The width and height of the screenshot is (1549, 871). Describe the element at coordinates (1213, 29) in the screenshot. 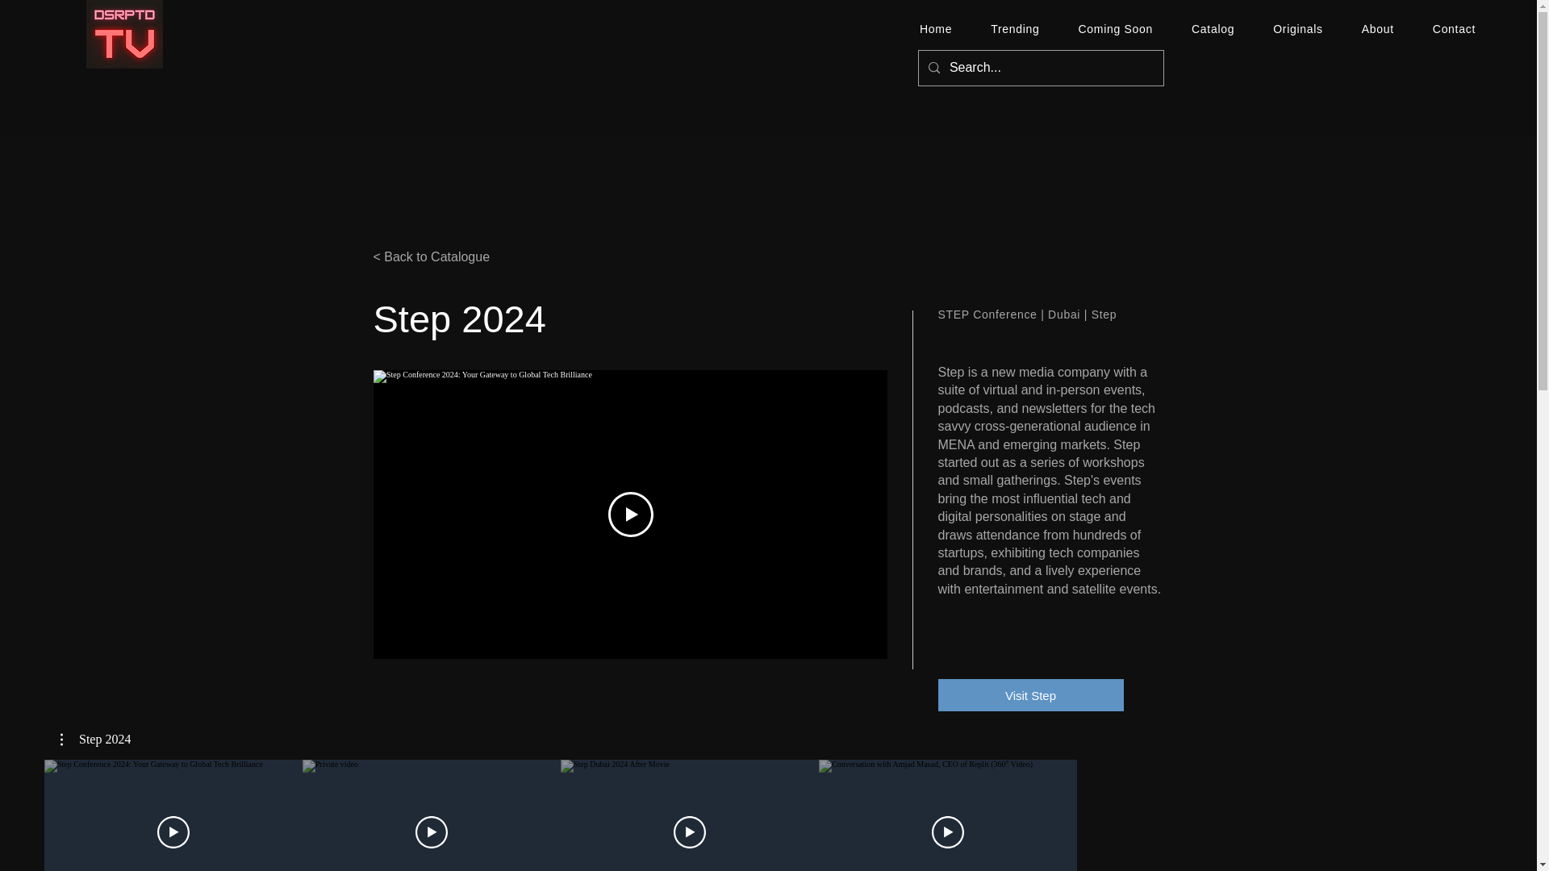

I see `Catalog` at that location.